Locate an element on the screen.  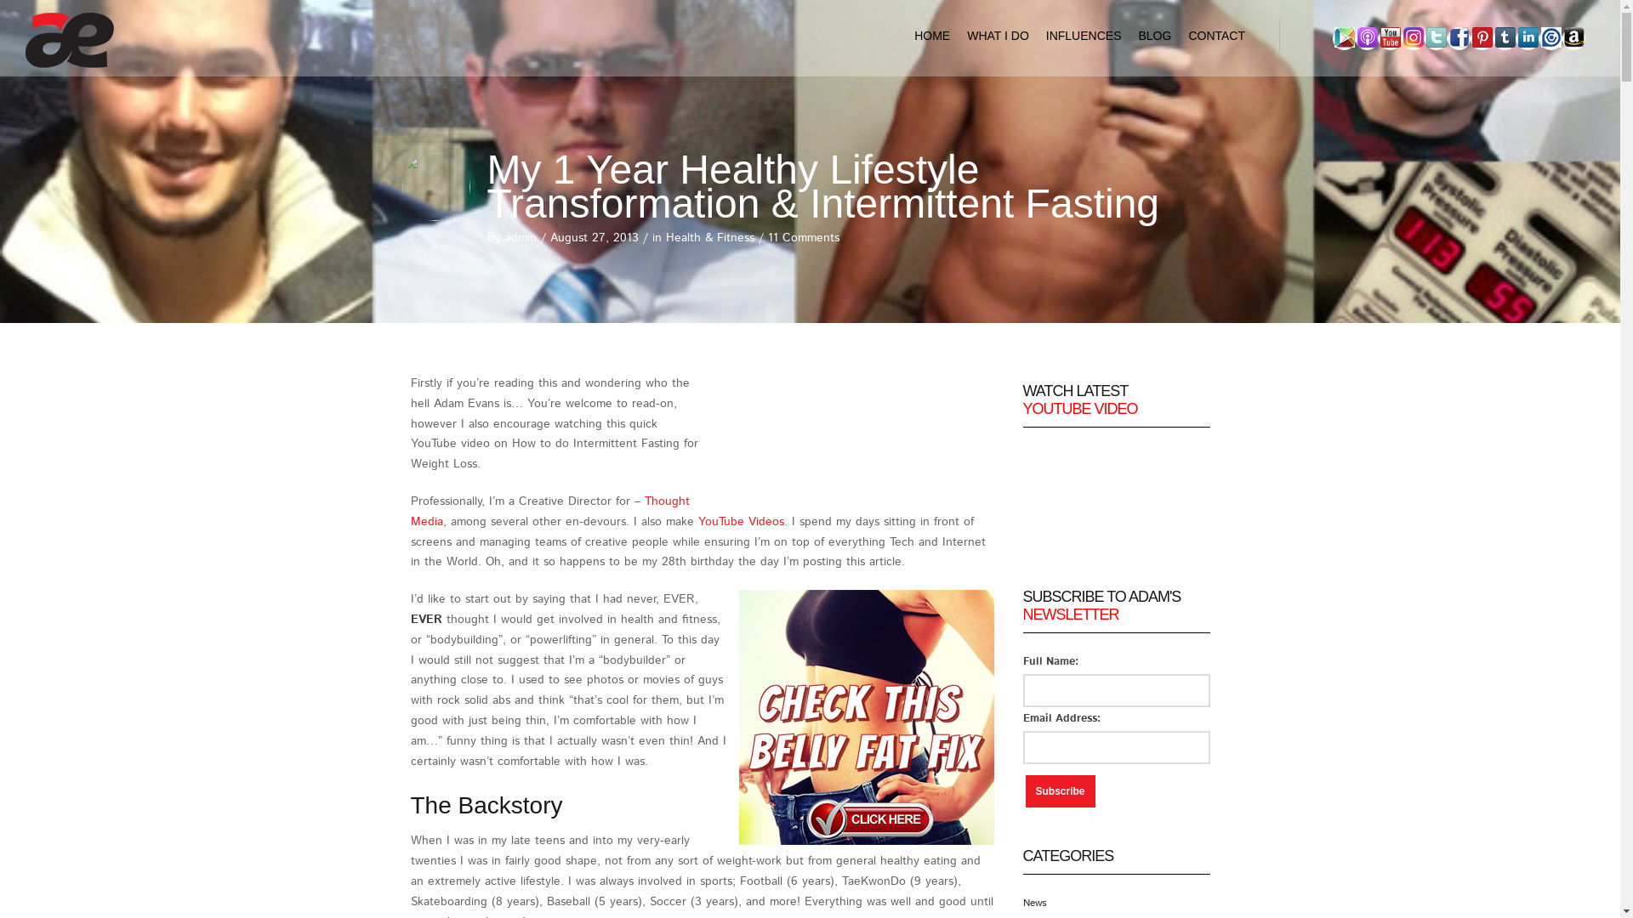
Tumblr is located at coordinates (1505, 39).